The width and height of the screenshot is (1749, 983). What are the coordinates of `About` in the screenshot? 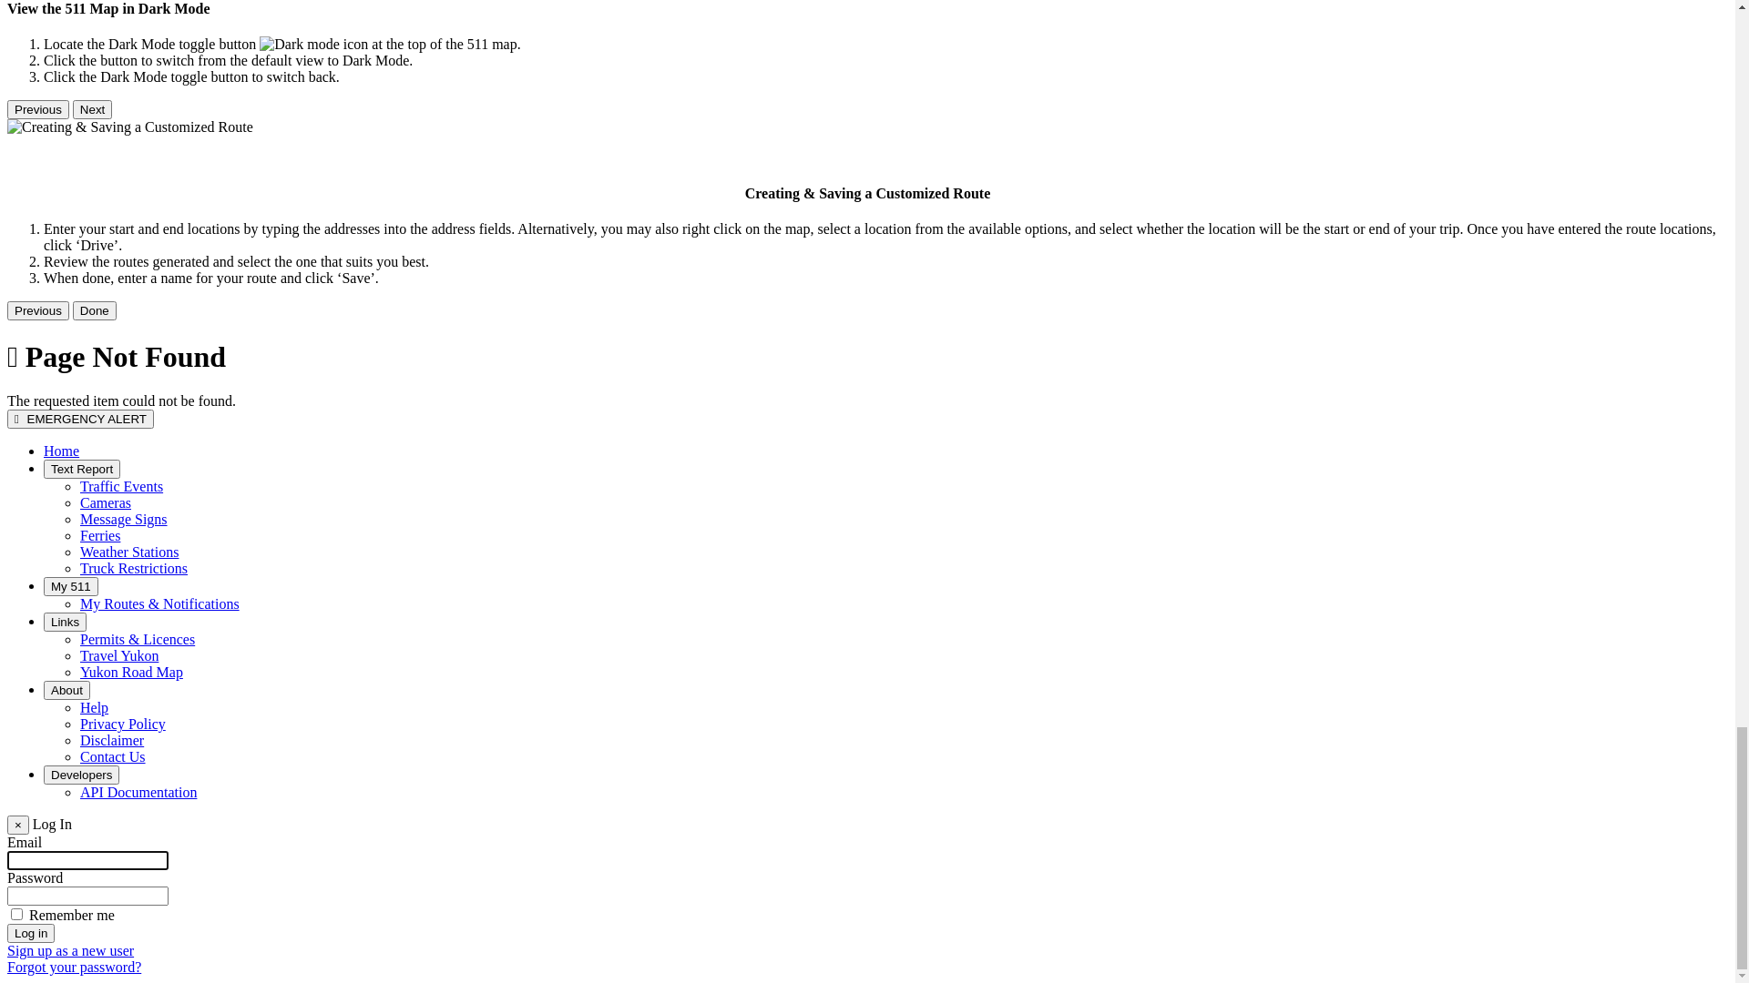 It's located at (62, 874).